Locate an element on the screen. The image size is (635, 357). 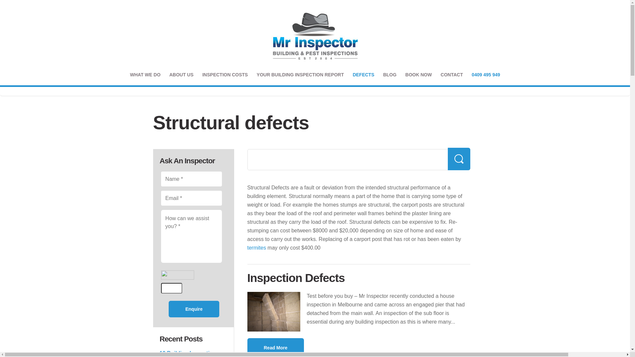
Inspection Defects is located at coordinates (296, 278).